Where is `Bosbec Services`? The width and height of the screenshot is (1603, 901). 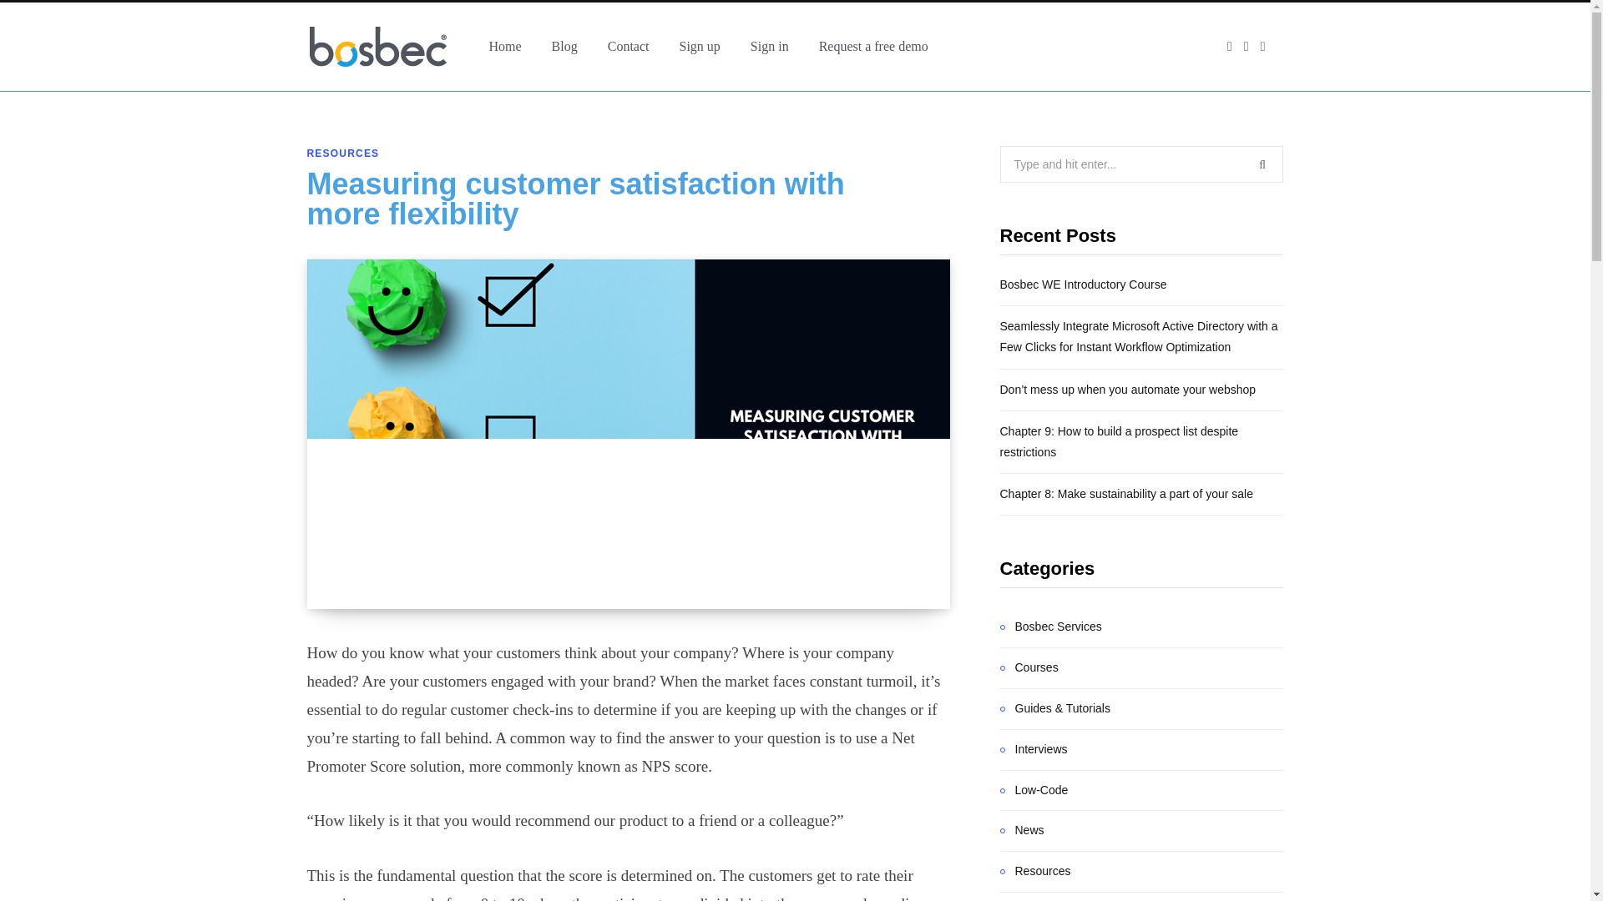 Bosbec Services is located at coordinates (1051, 627).